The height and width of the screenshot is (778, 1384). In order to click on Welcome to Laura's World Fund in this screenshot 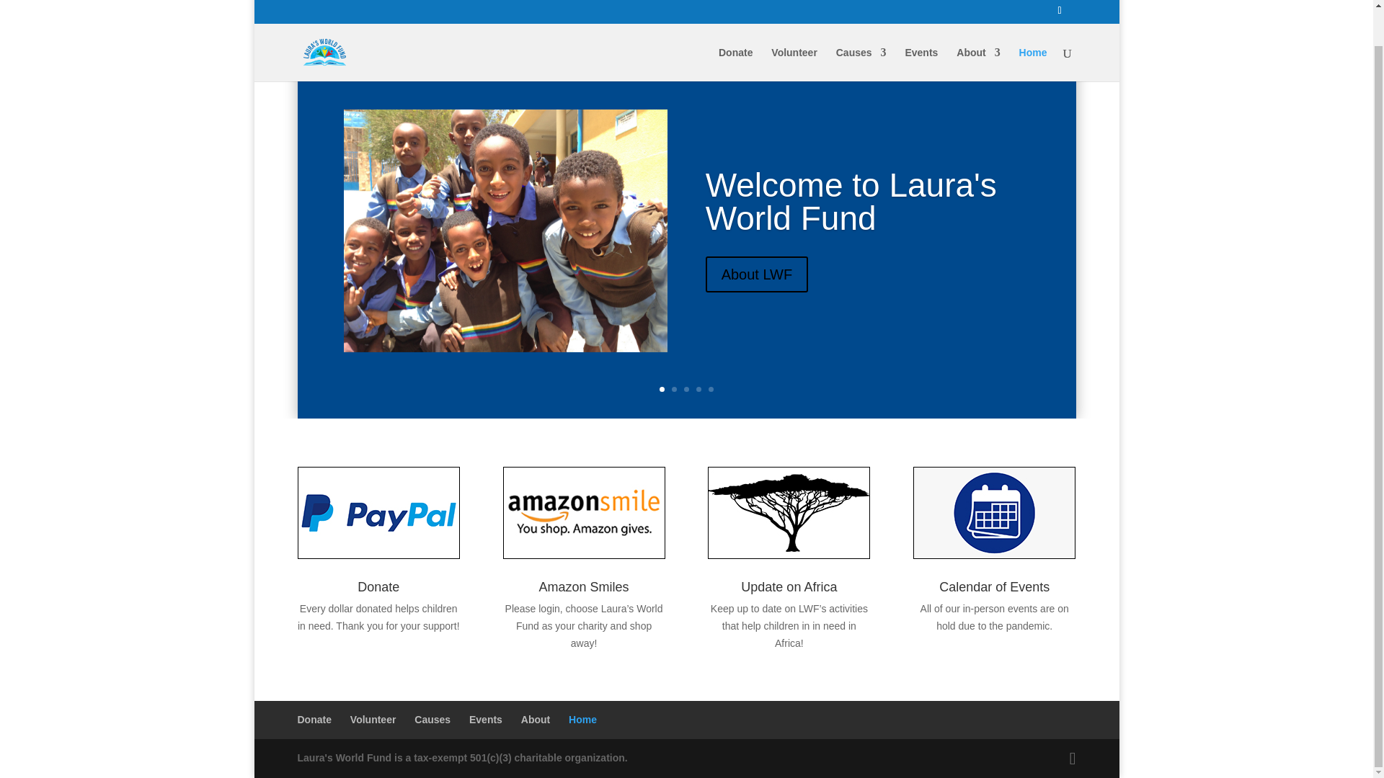, I will do `click(851, 235)`.